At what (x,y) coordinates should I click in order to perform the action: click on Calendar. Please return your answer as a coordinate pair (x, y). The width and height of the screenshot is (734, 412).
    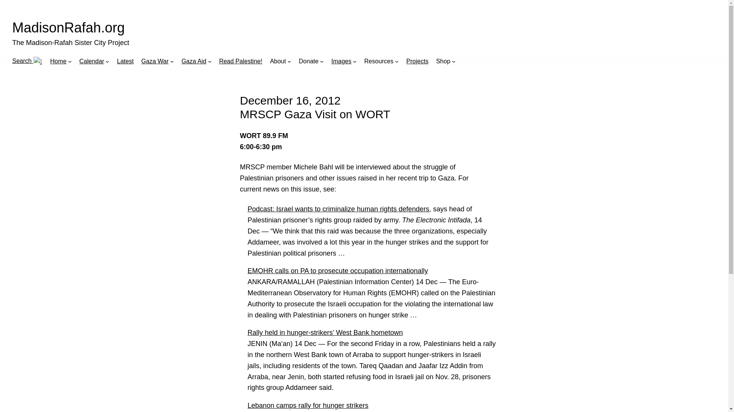
    Looking at the image, I should click on (92, 61).